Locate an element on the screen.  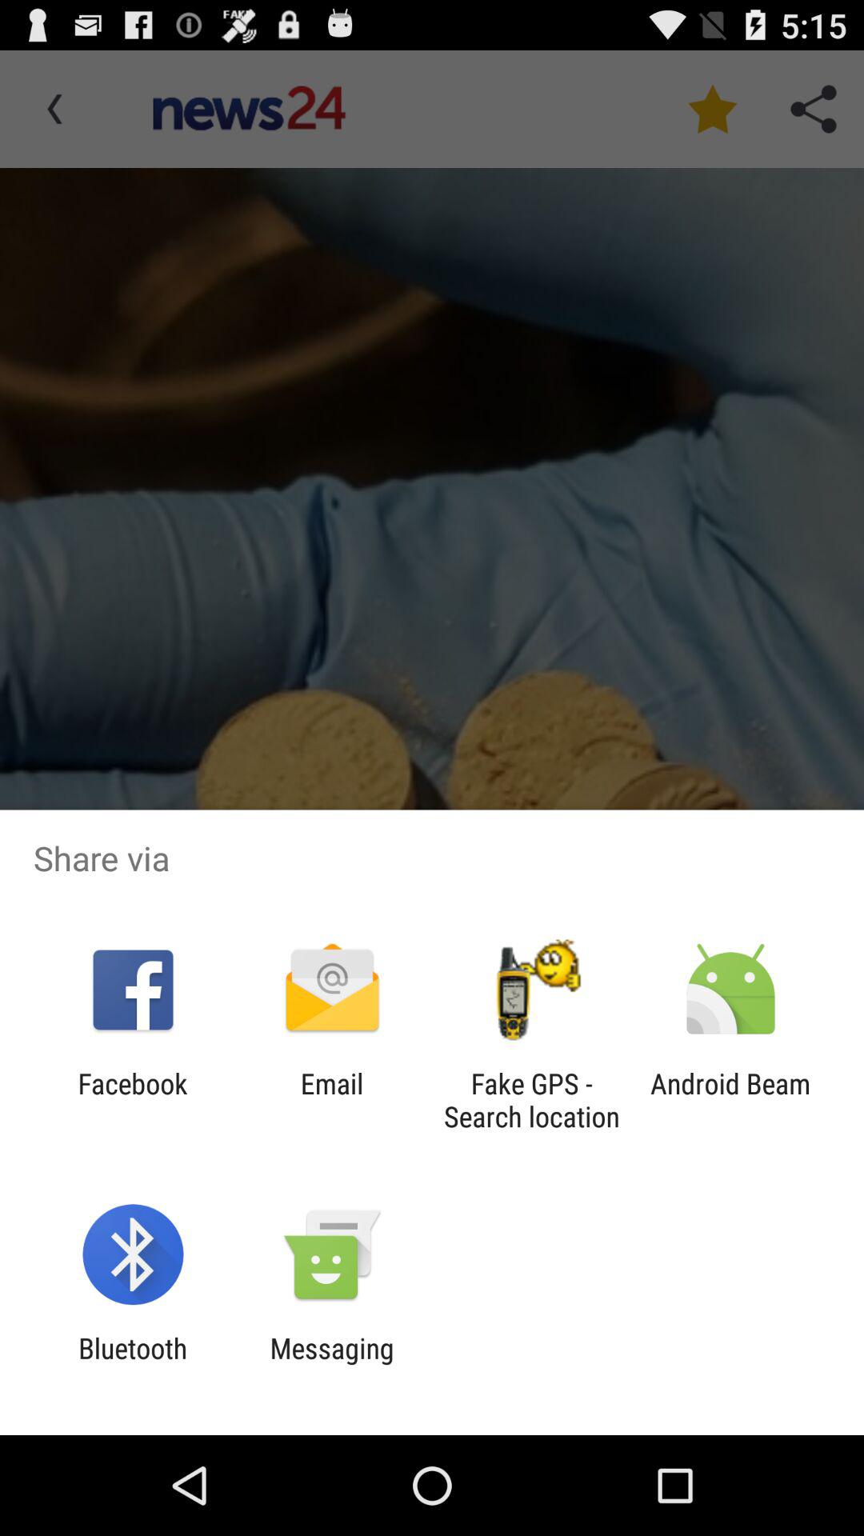
turn on item next to the facebook is located at coordinates (331, 1100).